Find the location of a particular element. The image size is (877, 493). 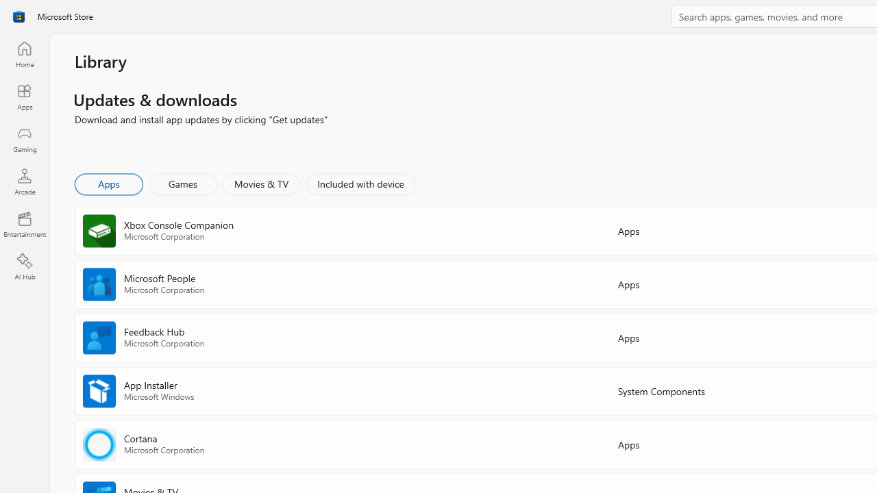

Games is located at coordinates (183, 184).